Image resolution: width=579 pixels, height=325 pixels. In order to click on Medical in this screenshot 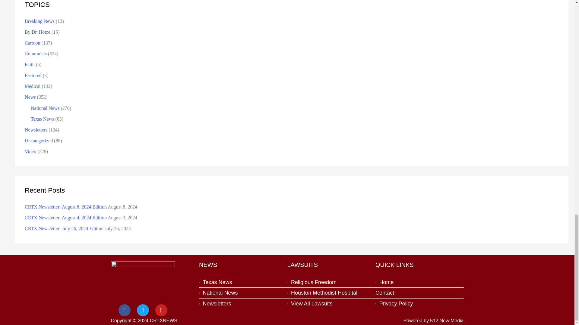, I will do `click(33, 86)`.